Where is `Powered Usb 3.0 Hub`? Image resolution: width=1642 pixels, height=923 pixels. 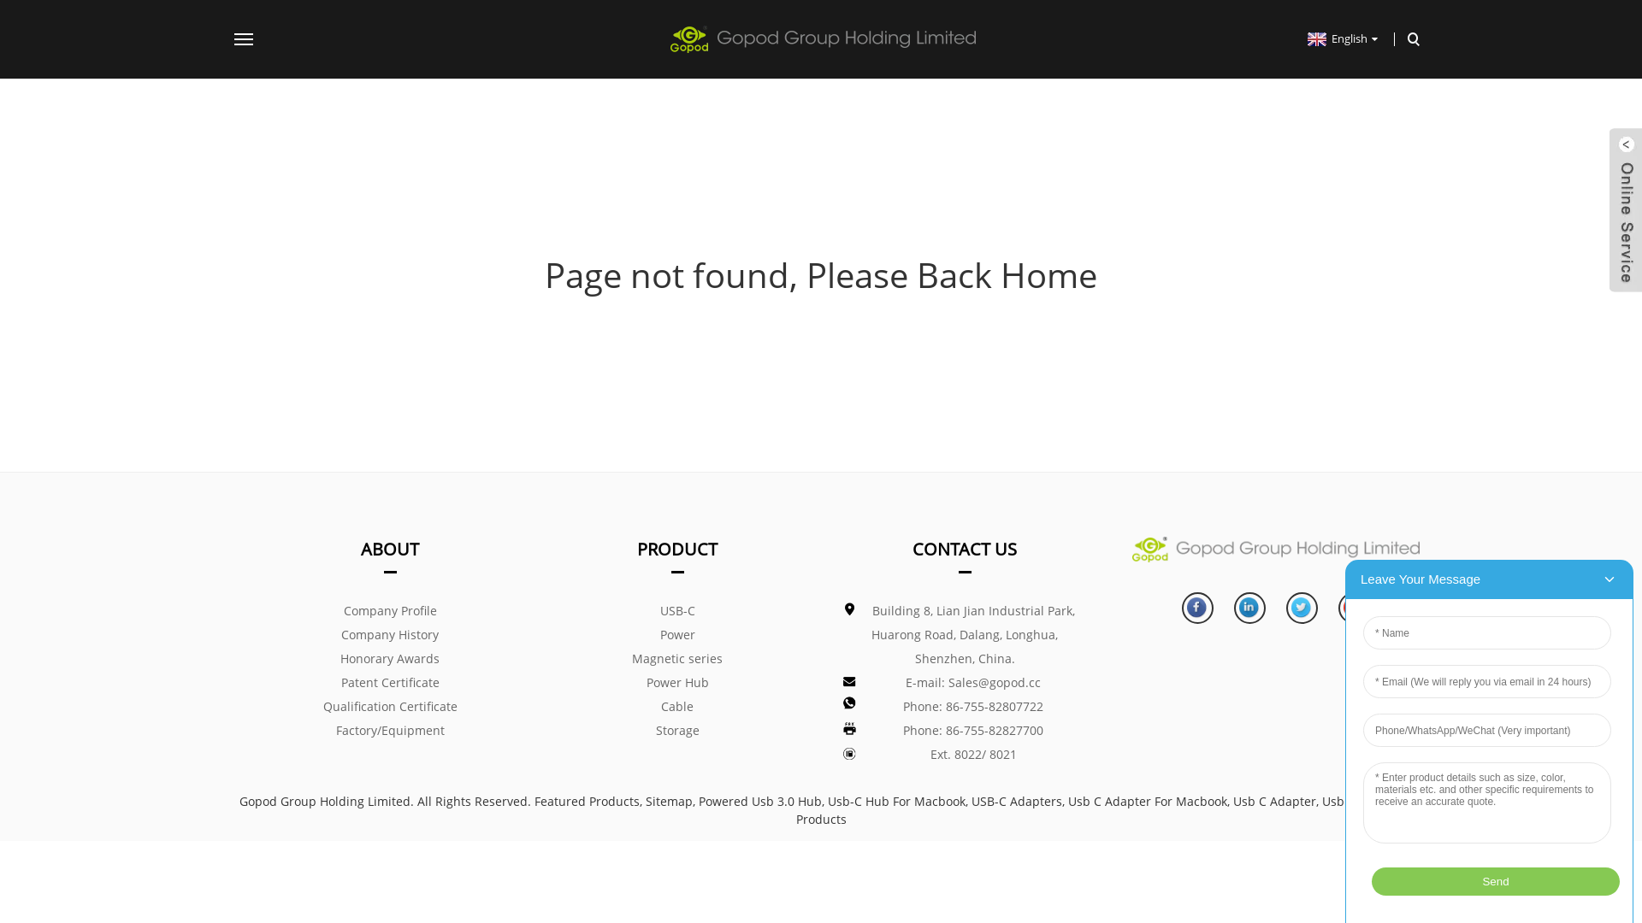
Powered Usb 3.0 Hub is located at coordinates (759, 802).